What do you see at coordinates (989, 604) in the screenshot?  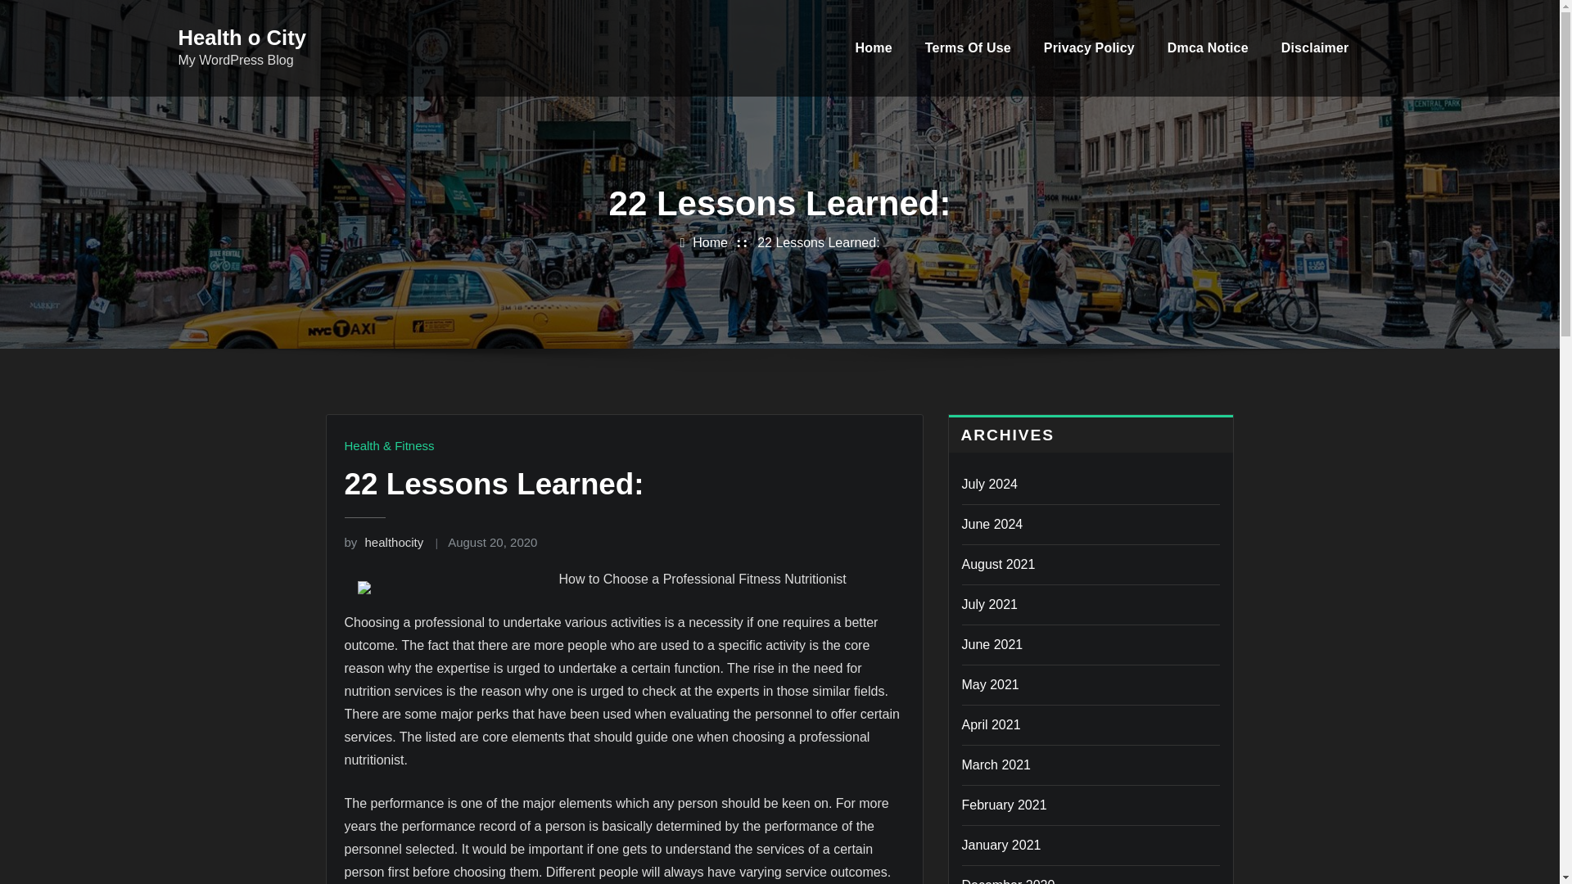 I see `July 2021` at bounding box center [989, 604].